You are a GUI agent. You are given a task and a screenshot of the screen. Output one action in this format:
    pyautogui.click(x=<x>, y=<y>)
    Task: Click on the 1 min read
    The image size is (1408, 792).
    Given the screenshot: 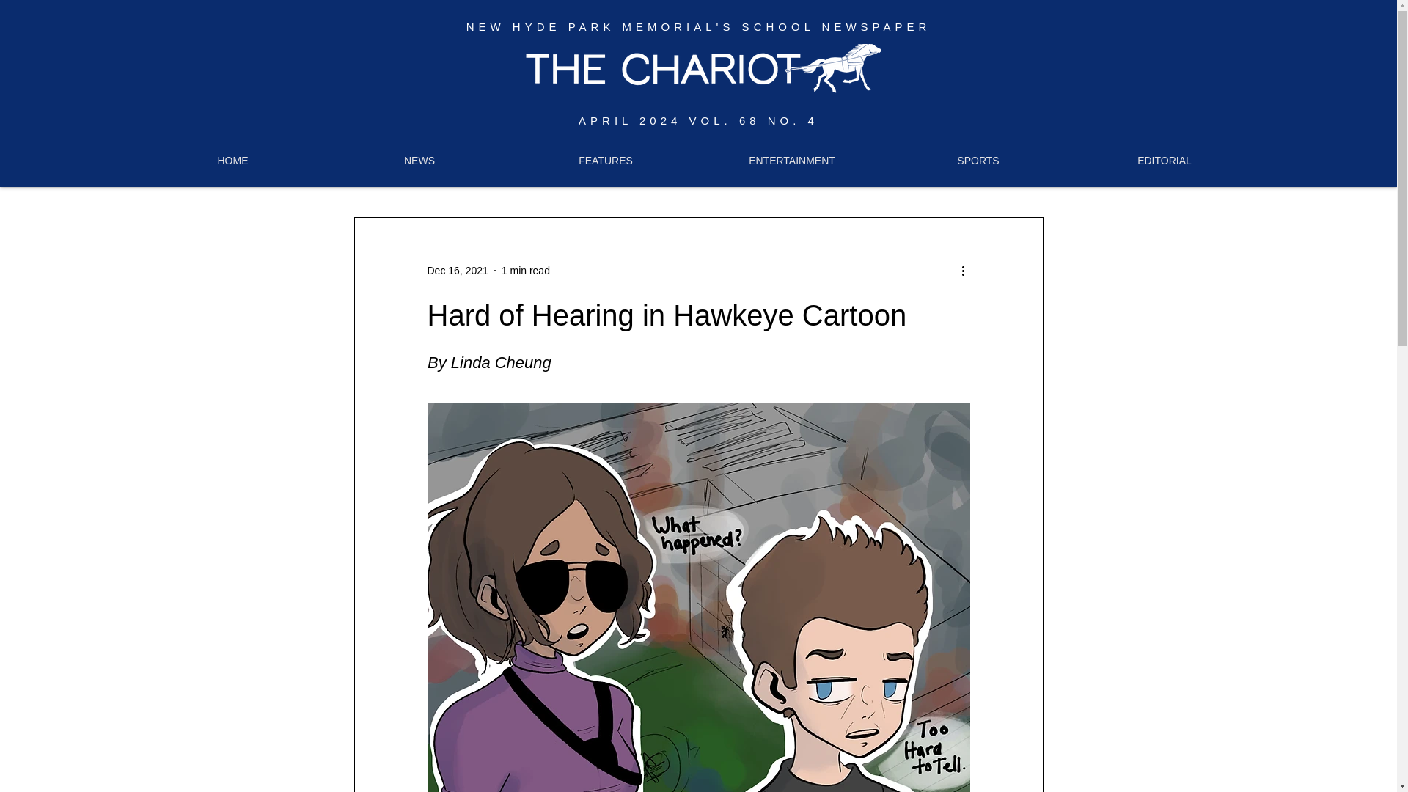 What is the action you would take?
    pyautogui.click(x=525, y=269)
    